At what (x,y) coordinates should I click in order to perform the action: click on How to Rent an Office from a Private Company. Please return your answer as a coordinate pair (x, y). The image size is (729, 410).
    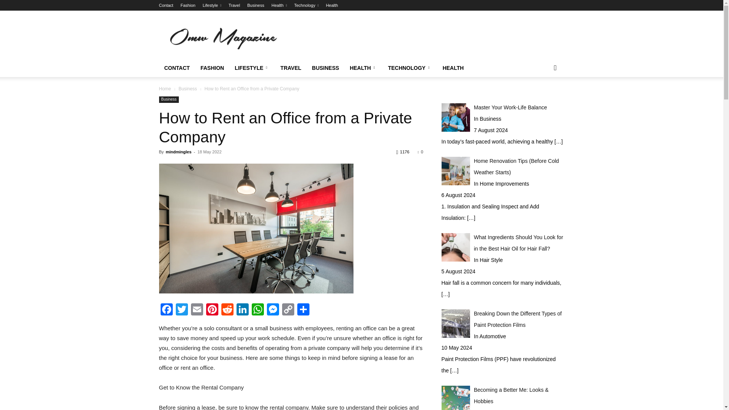
    Looking at the image, I should click on (256, 229).